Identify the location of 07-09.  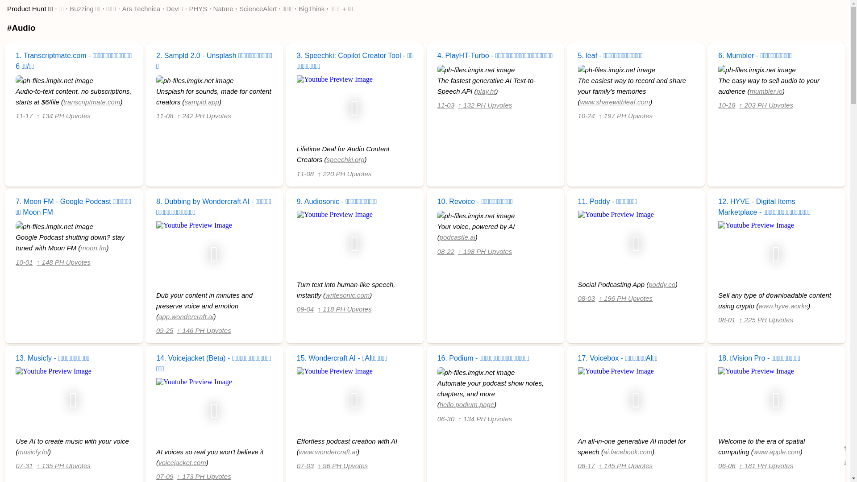
(165, 477).